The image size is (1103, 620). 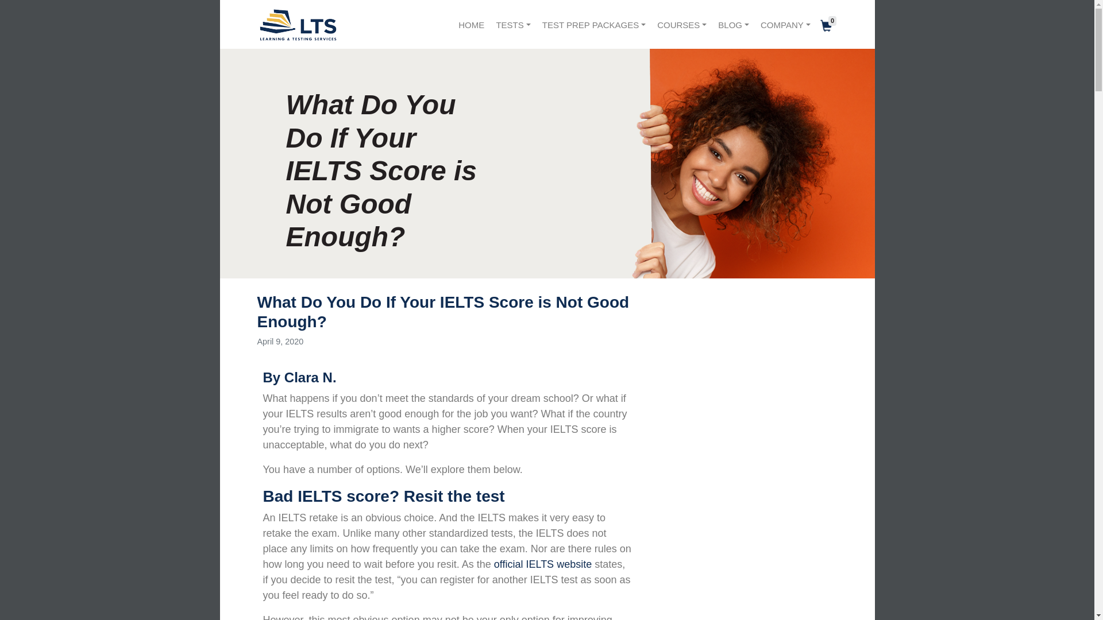 I want to click on COMPANY, so click(x=785, y=25).